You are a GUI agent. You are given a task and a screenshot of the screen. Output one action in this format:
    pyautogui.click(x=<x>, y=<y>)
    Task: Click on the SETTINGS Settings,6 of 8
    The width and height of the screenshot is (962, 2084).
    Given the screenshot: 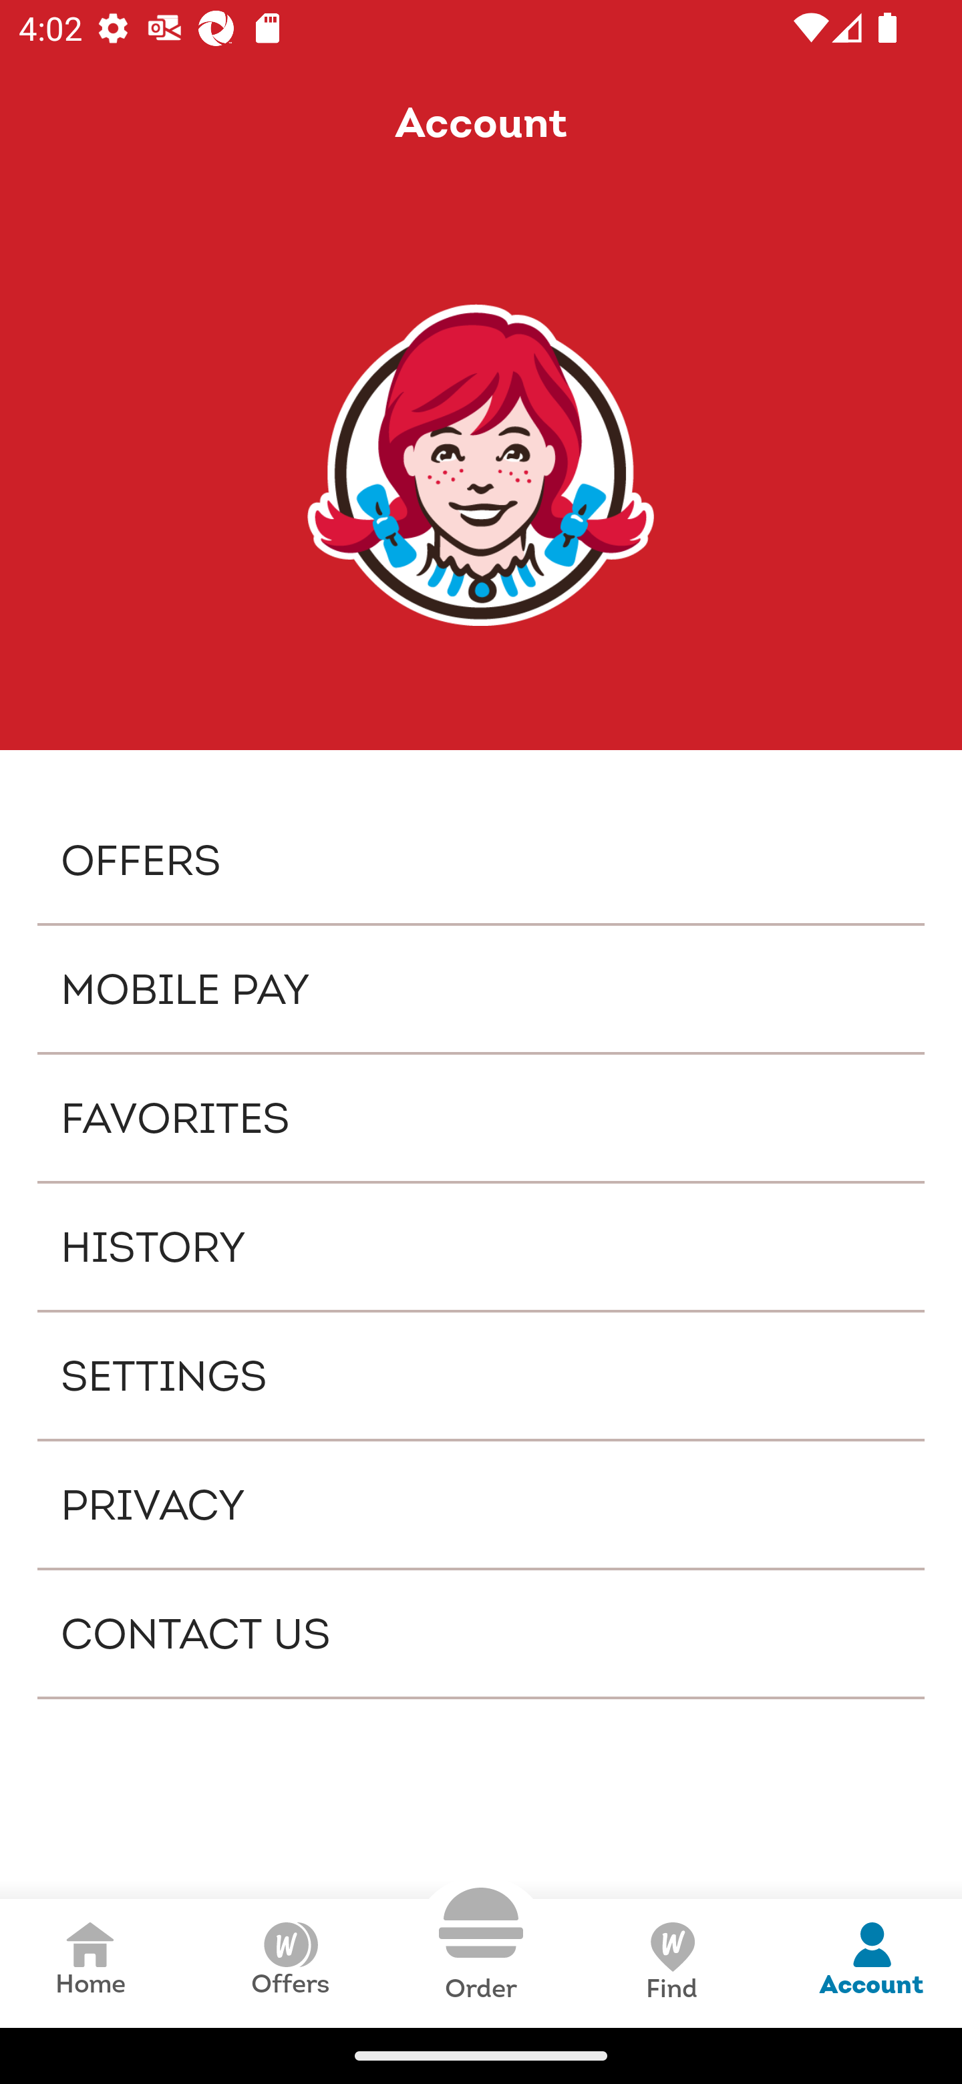 What is the action you would take?
    pyautogui.click(x=481, y=1375)
    